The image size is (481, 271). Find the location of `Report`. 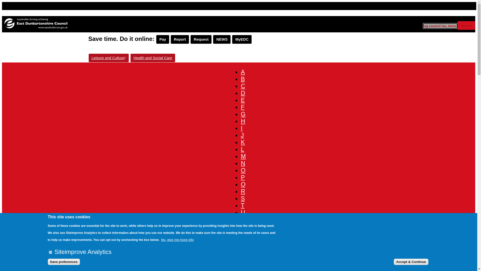

Report is located at coordinates (180, 39).